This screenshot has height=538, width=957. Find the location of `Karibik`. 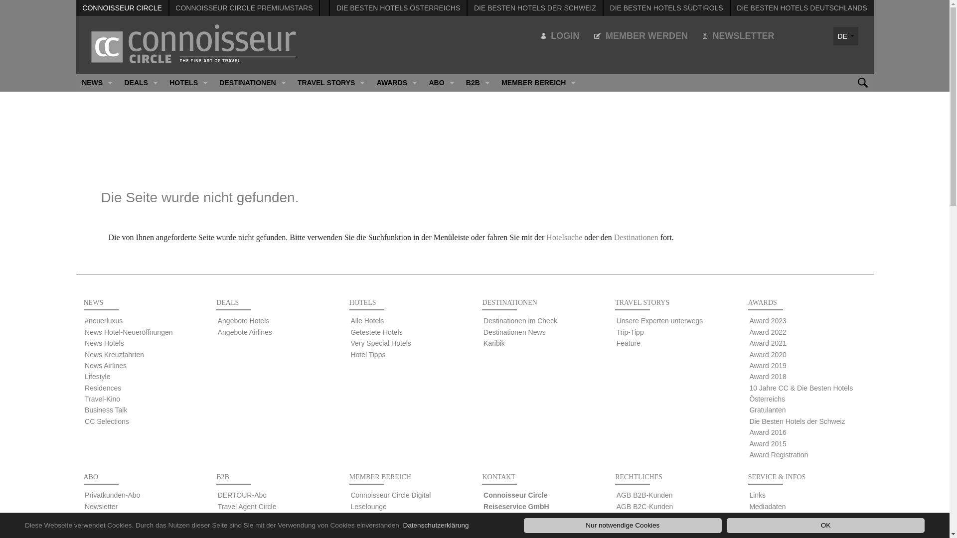

Karibik is located at coordinates (494, 343).